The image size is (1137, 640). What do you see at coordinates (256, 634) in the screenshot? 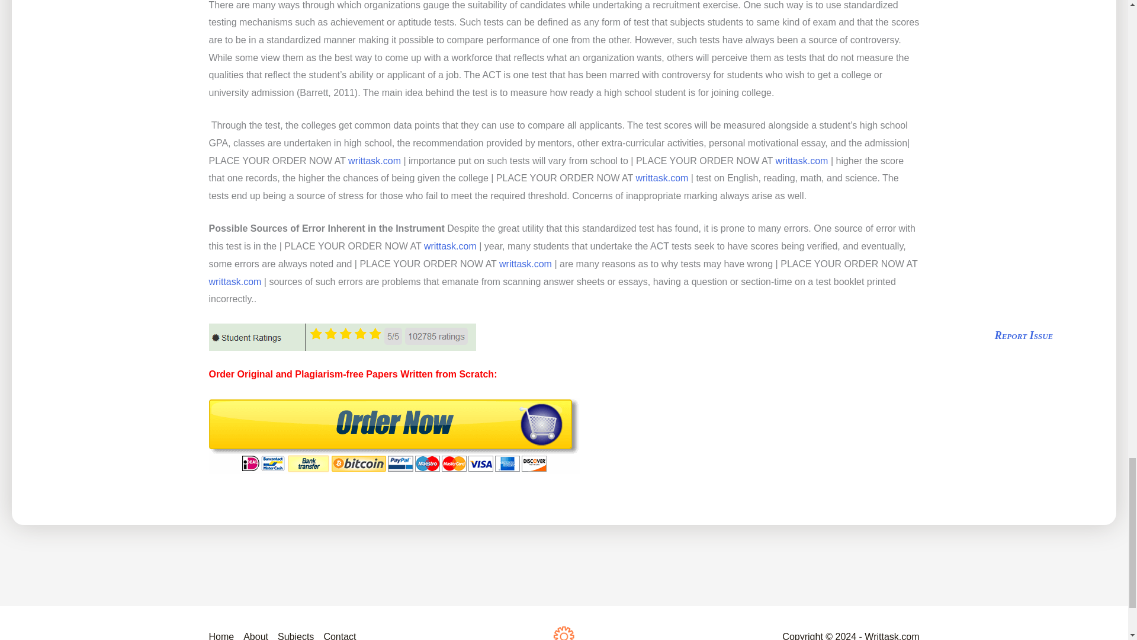
I see `About` at bounding box center [256, 634].